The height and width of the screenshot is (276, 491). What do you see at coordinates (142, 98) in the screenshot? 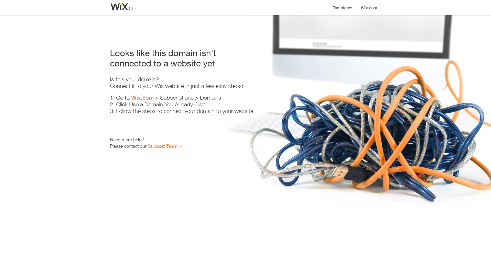
I see `Wix.com` at bounding box center [142, 98].